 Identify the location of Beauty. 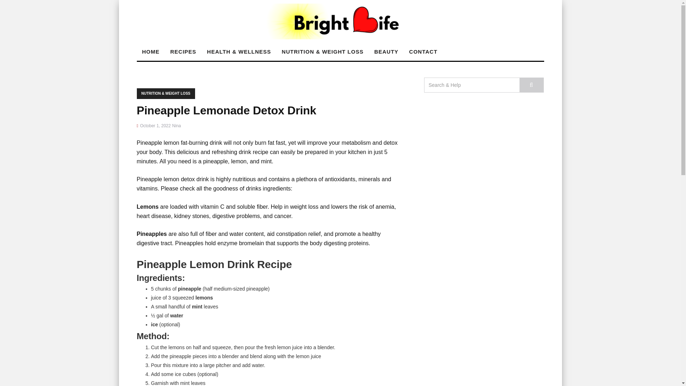
(386, 51).